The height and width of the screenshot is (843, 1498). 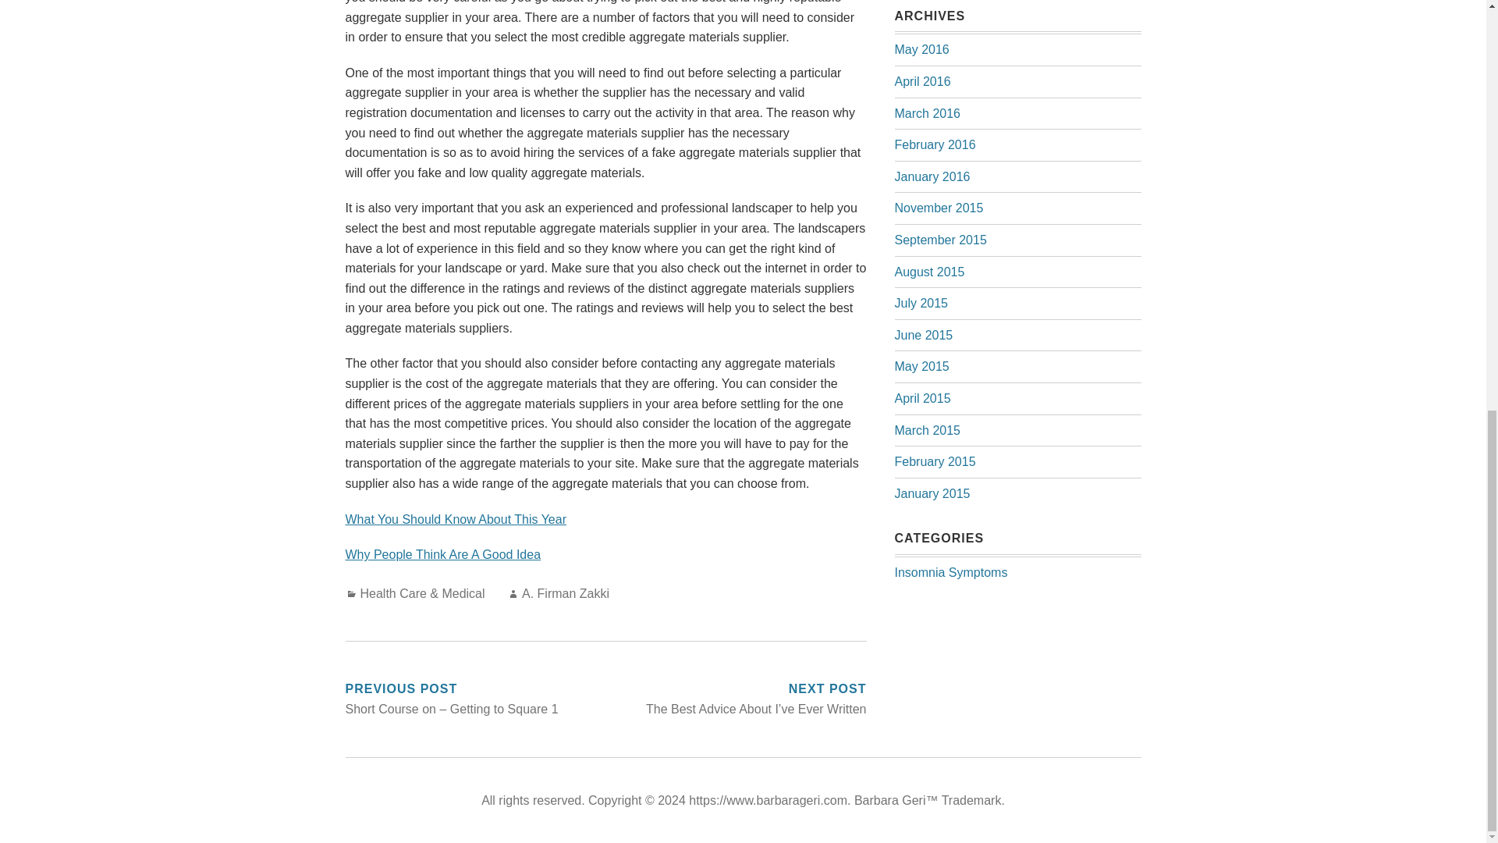 I want to click on August 2015, so click(x=929, y=272).